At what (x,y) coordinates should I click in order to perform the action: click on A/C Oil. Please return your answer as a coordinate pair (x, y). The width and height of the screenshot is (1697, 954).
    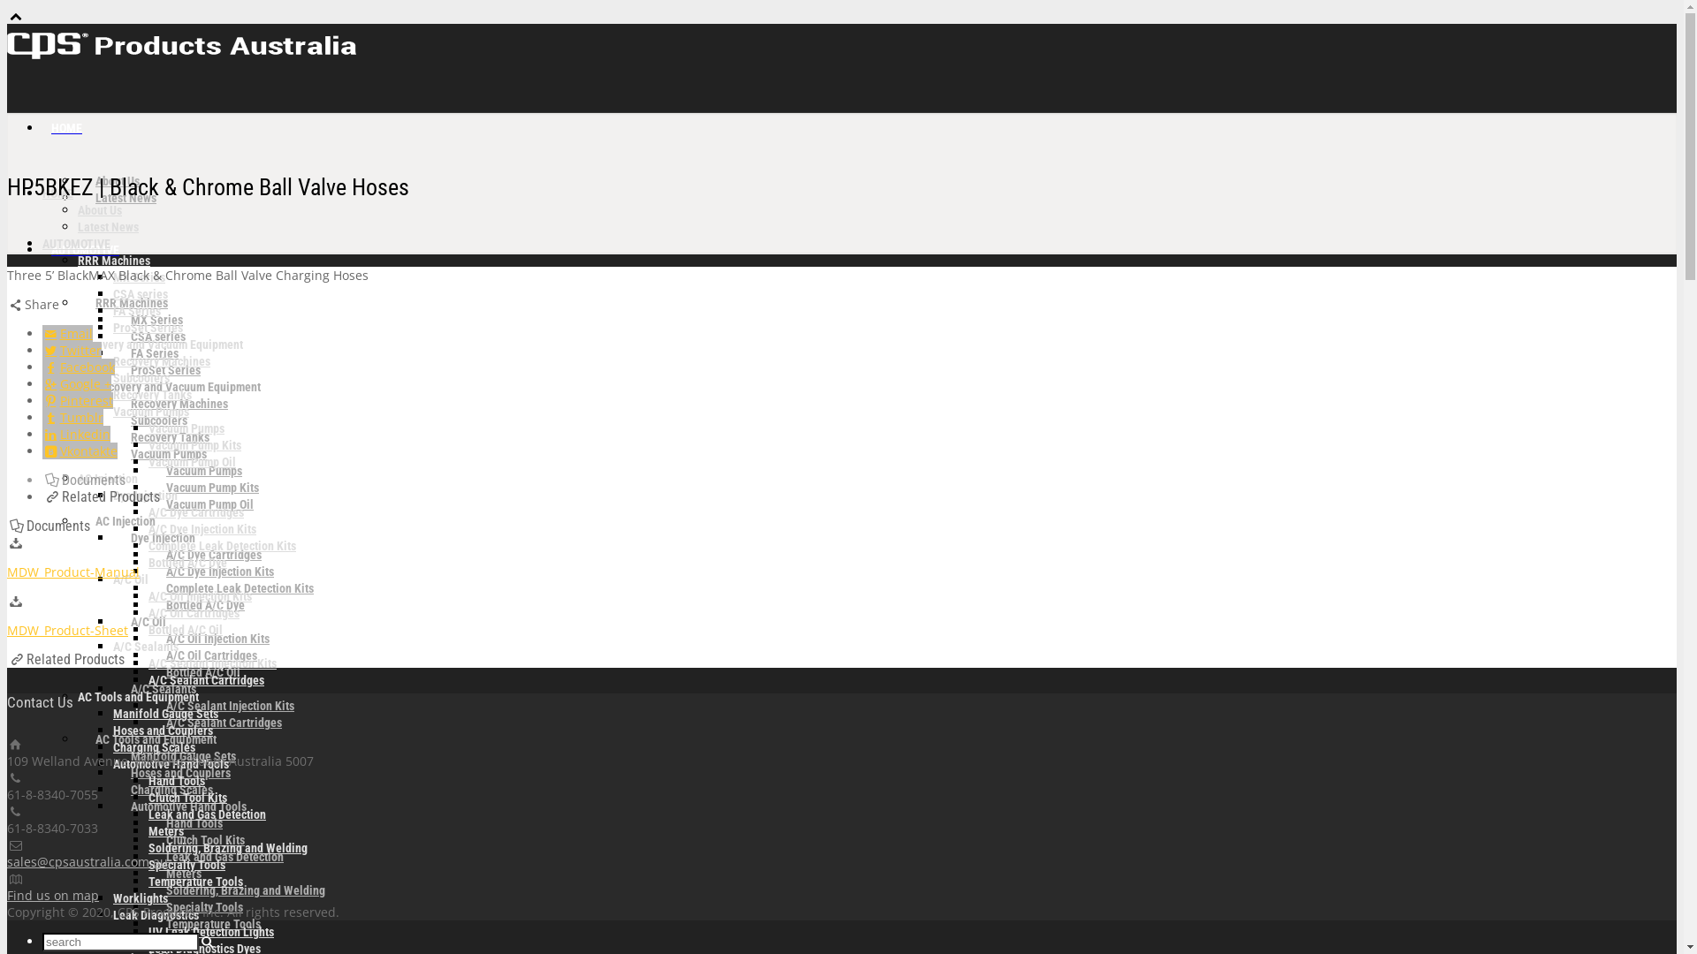
    Looking at the image, I should click on (148, 622).